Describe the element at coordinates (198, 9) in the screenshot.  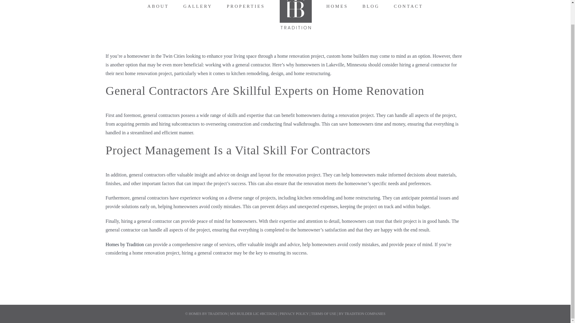
I see `GALLERY` at that location.